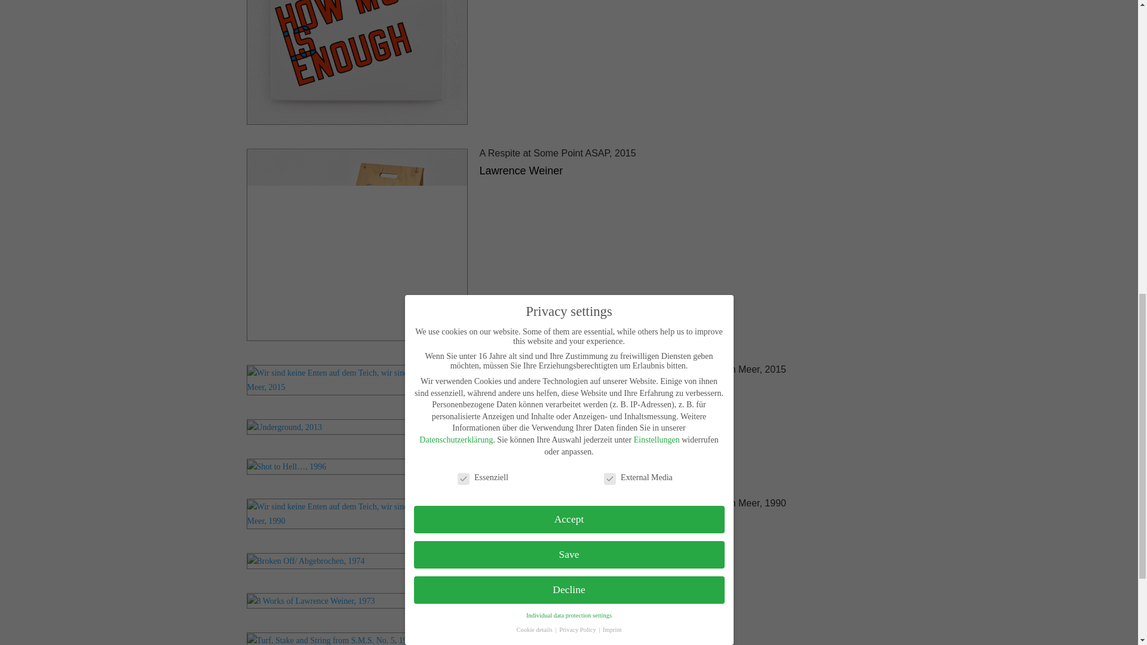 The width and height of the screenshot is (1147, 645). I want to click on Lawrence Weiner, so click(521, 387).